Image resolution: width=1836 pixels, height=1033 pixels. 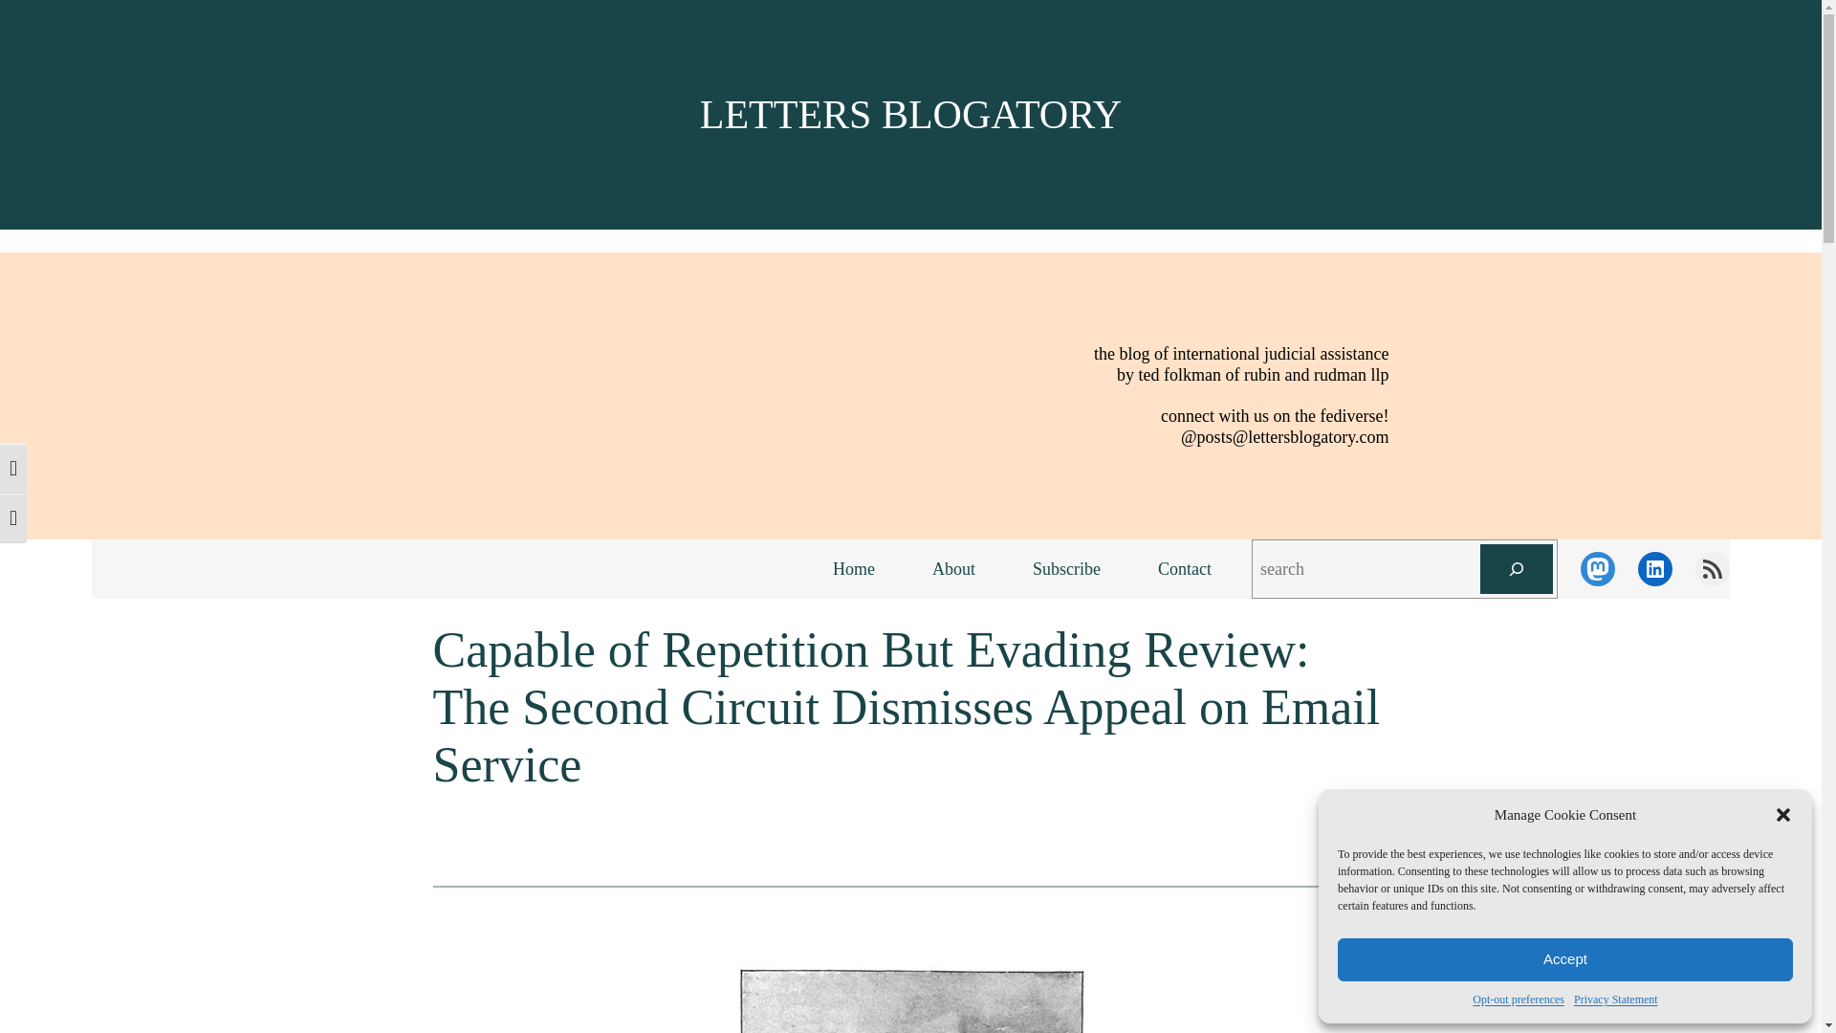 What do you see at coordinates (13, 518) in the screenshot?
I see `Toggle Font size` at bounding box center [13, 518].